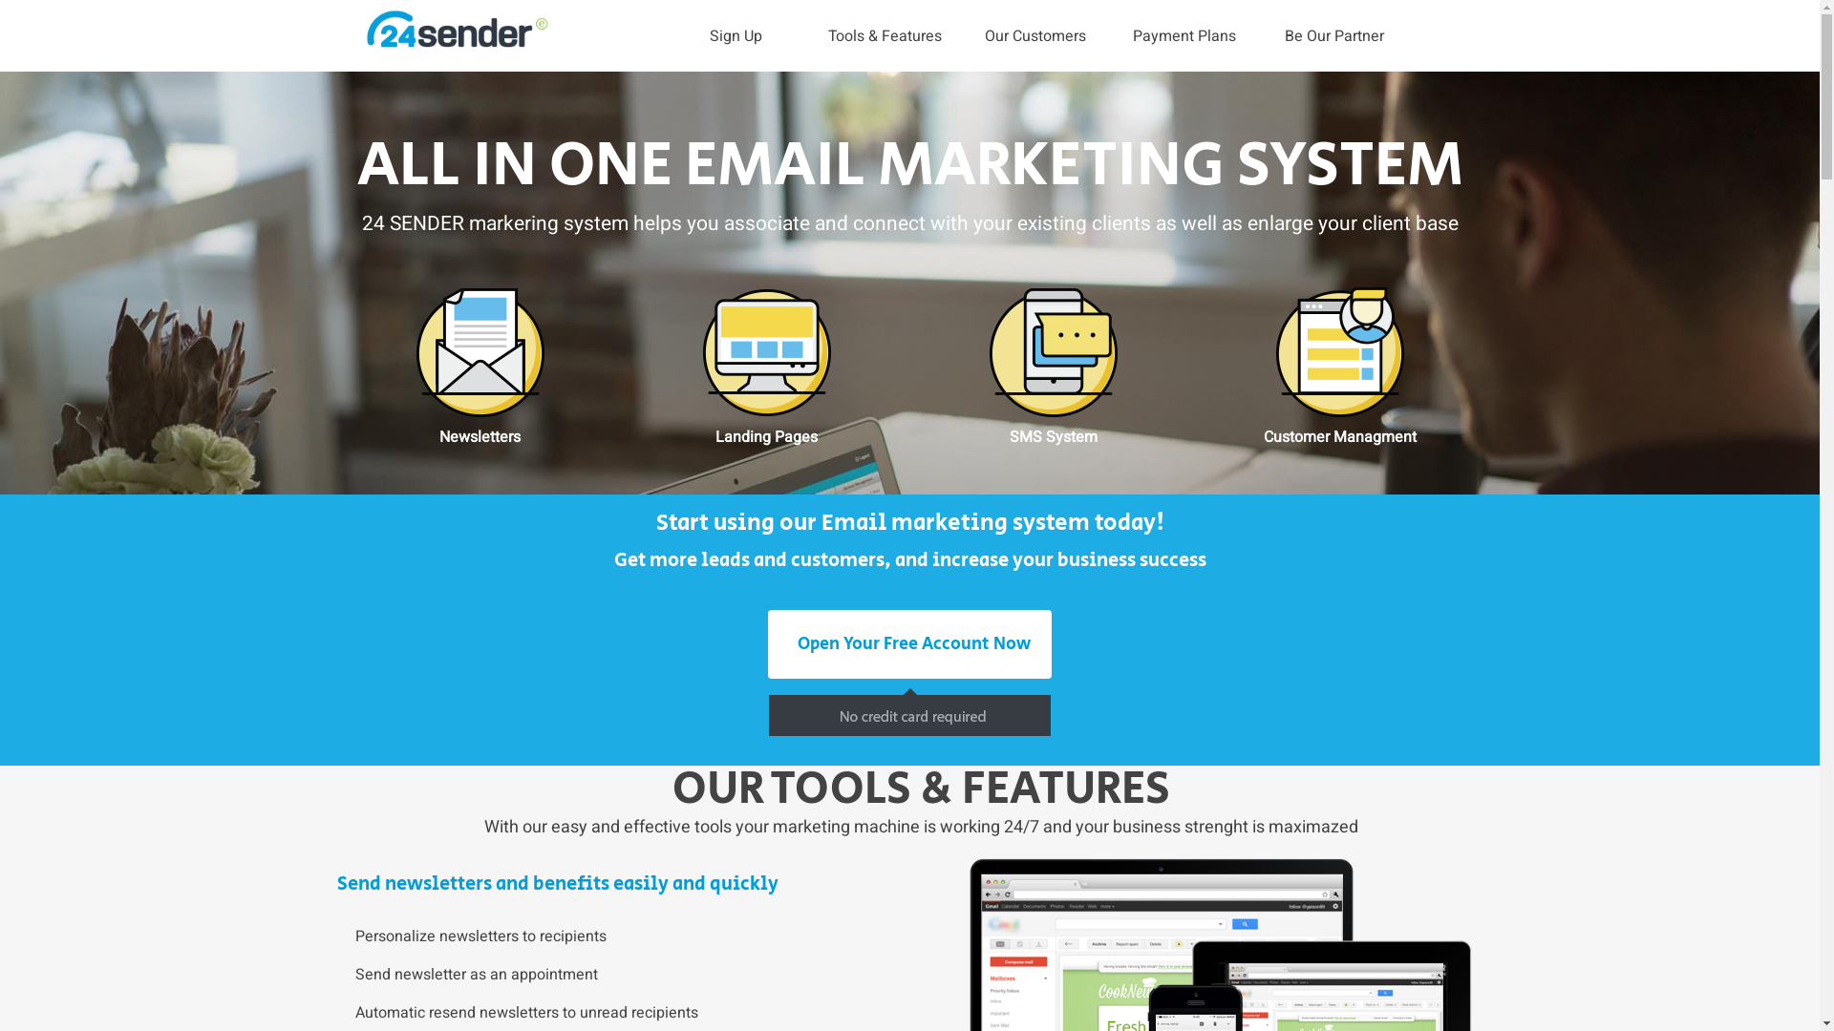  I want to click on Open Your Free Account Now  , so click(909, 644).